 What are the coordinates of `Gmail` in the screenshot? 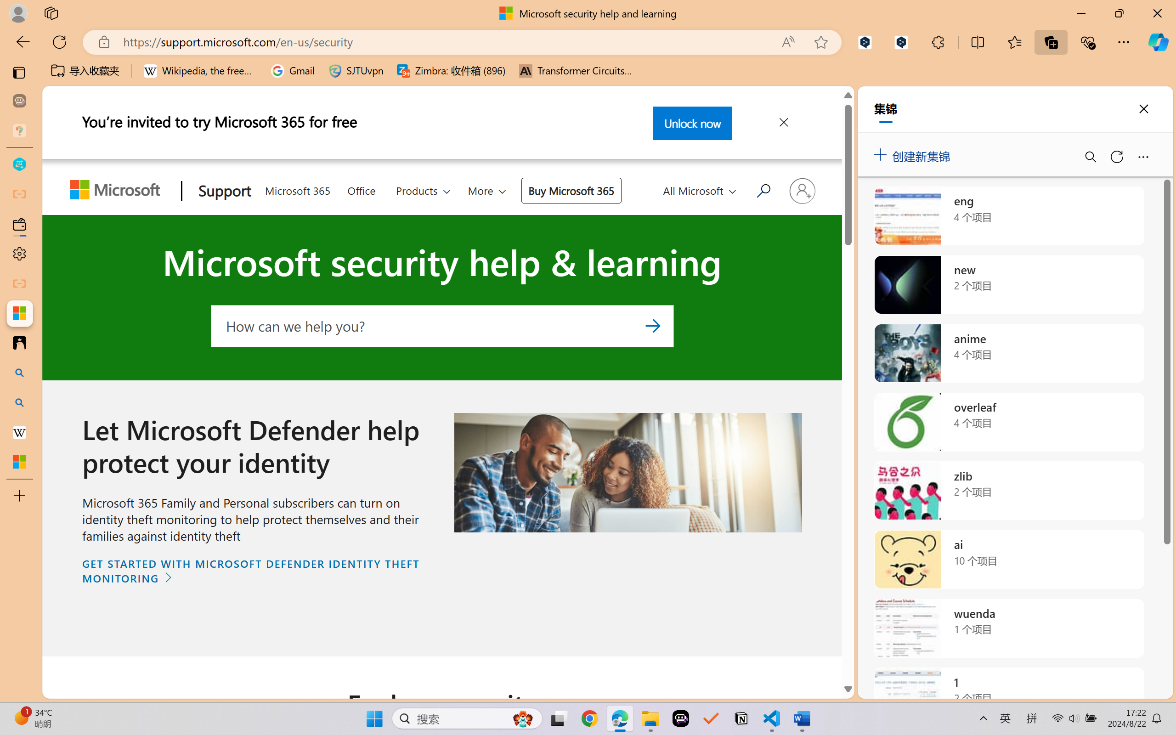 It's located at (293, 71).